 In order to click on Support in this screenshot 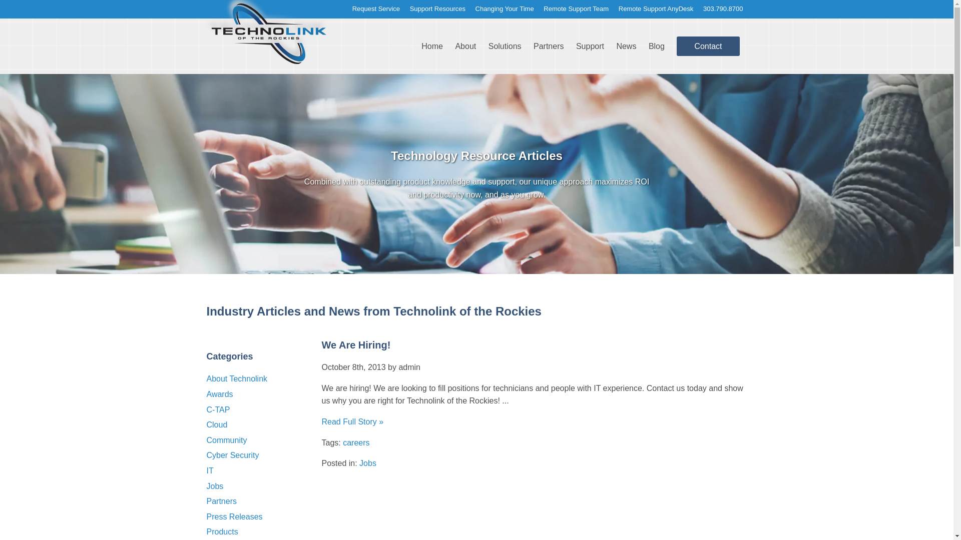, I will do `click(590, 46)`.